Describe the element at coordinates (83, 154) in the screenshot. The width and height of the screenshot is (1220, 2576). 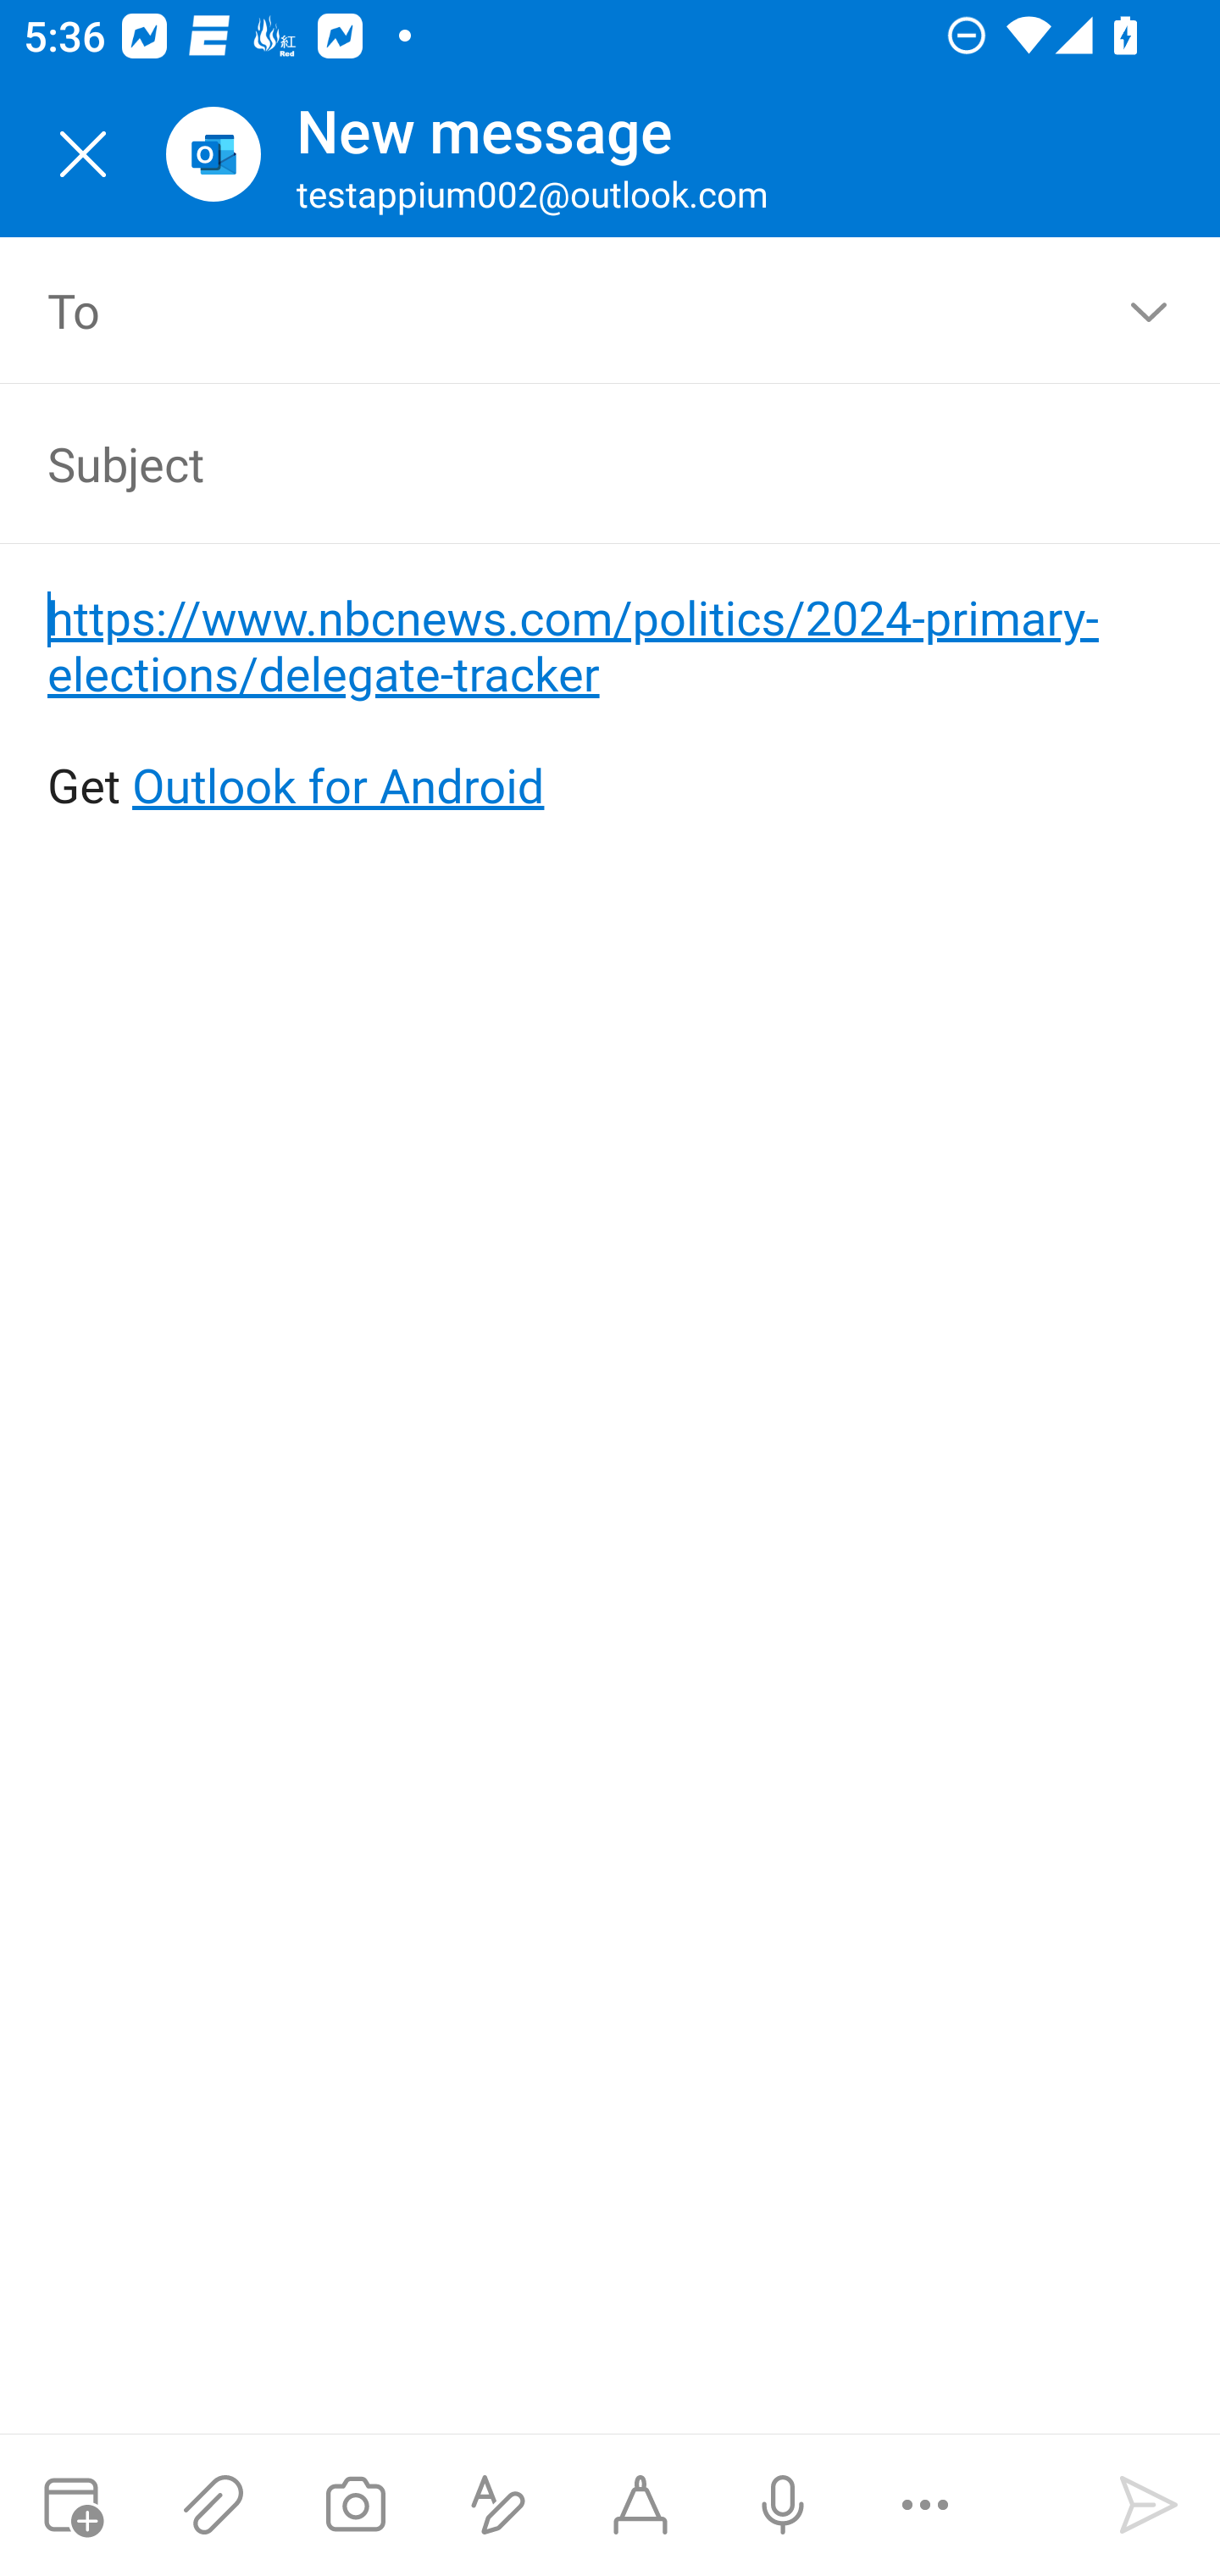
I see `Close` at that location.